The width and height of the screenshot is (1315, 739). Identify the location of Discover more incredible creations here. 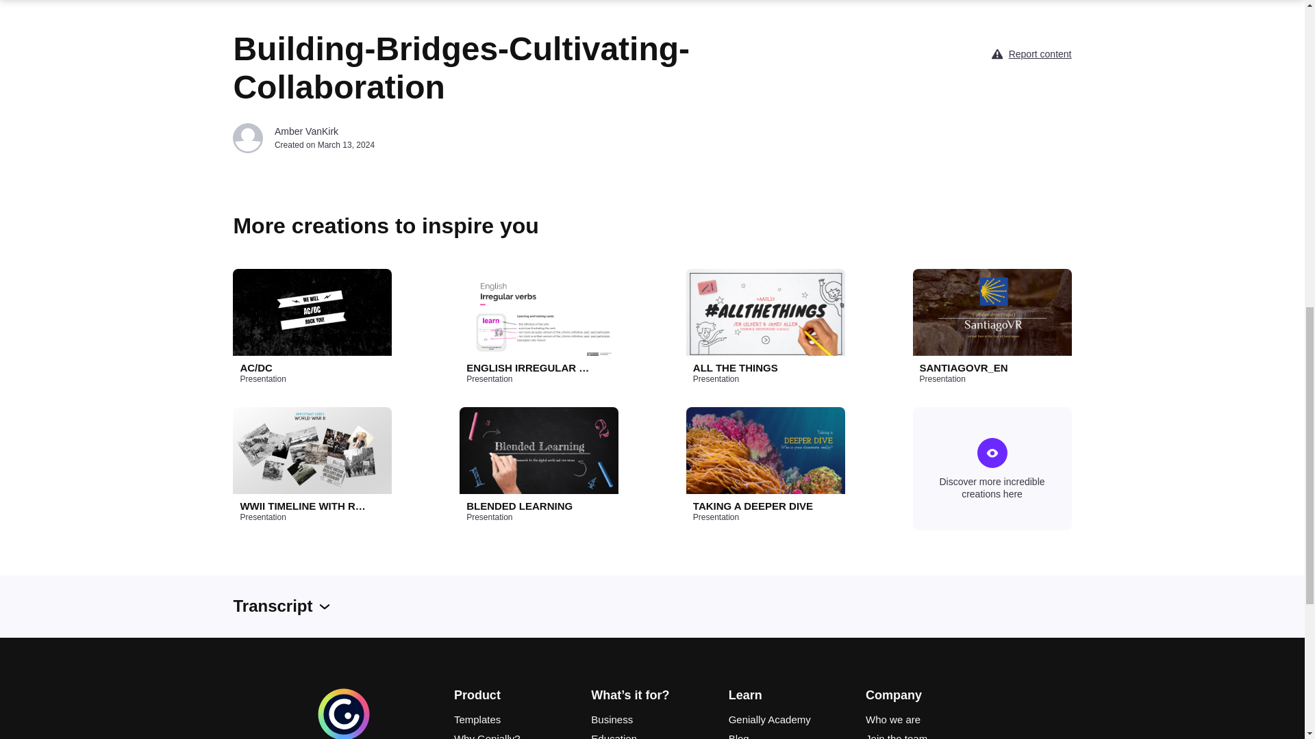
(992, 469).